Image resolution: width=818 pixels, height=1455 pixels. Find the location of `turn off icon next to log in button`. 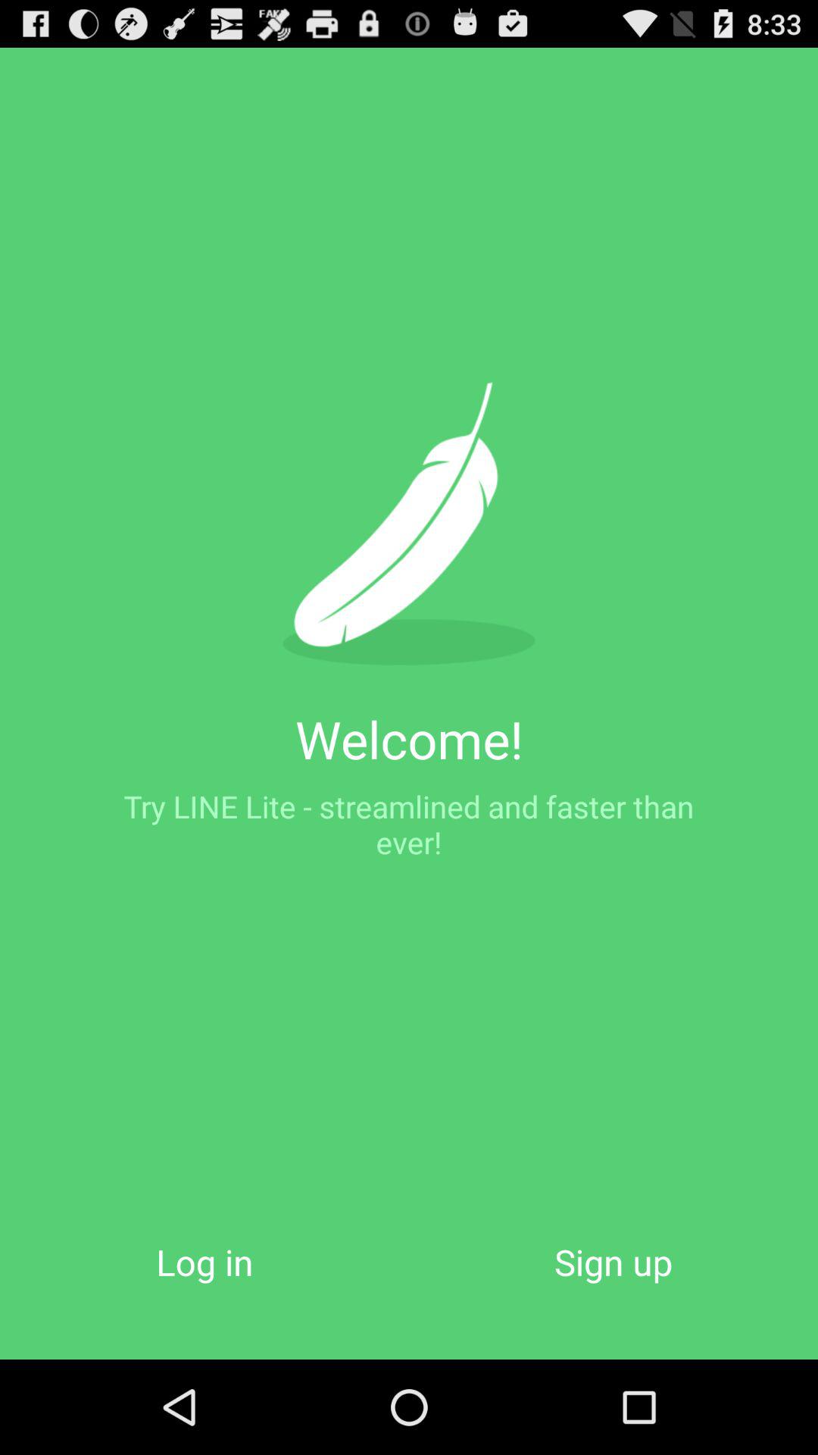

turn off icon next to log in button is located at coordinates (613, 1261).